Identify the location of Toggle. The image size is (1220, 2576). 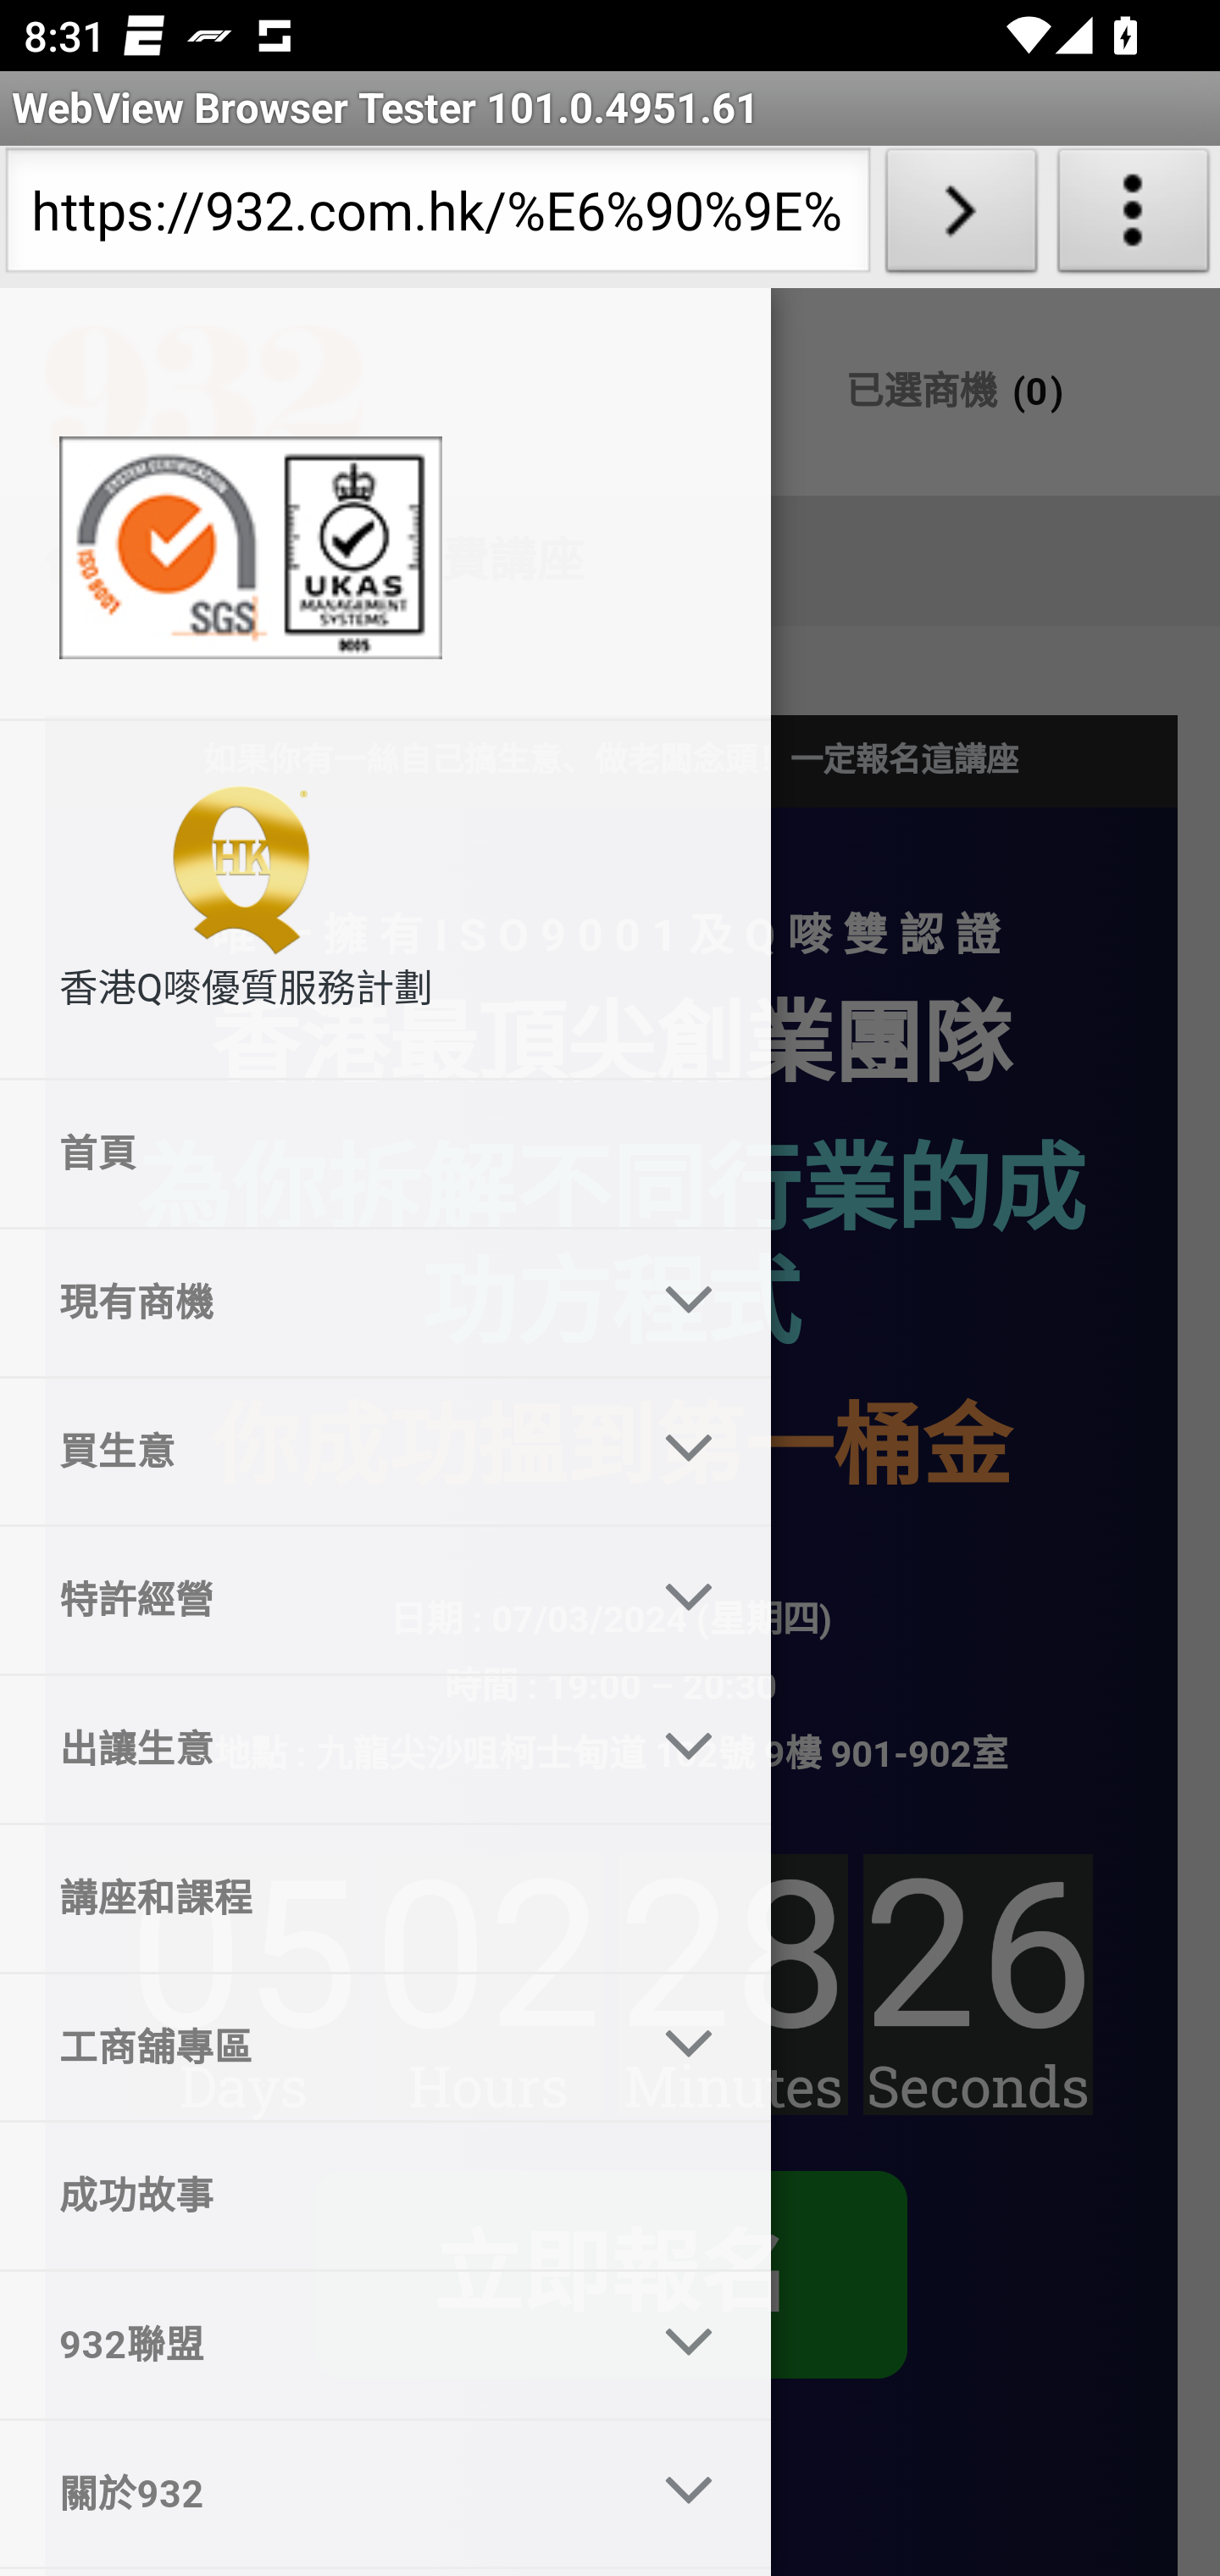
(690, 1602).